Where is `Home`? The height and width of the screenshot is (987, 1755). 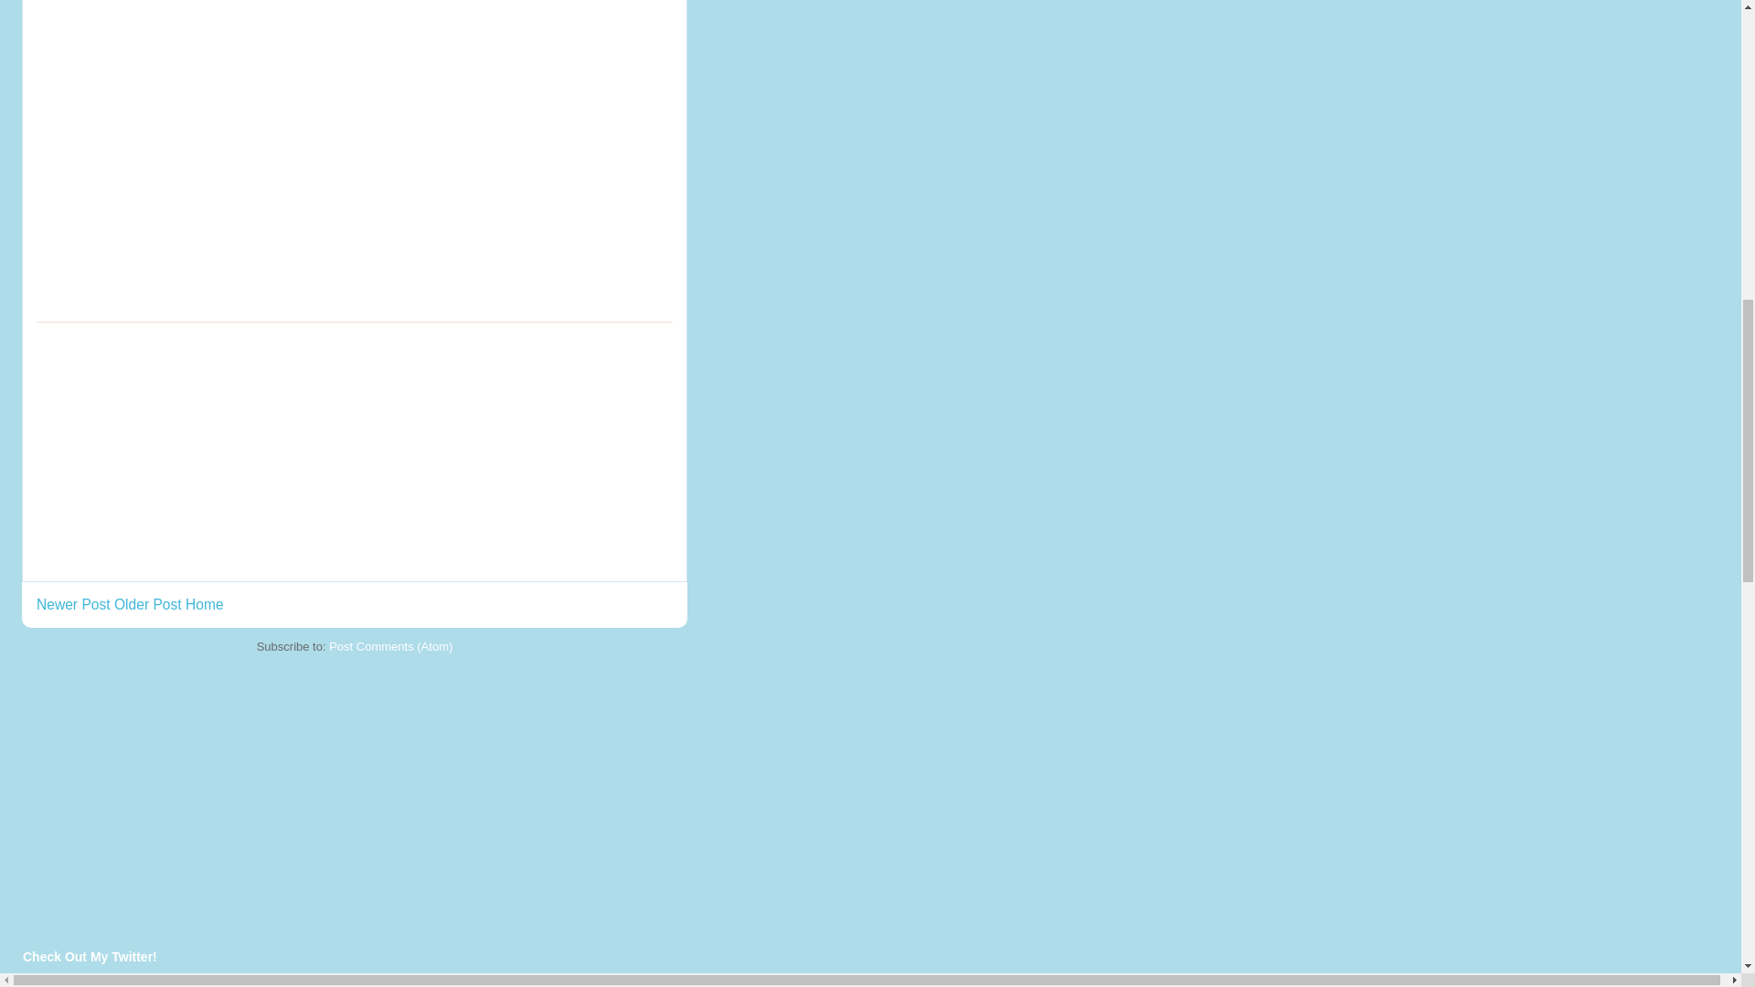 Home is located at coordinates (205, 604).